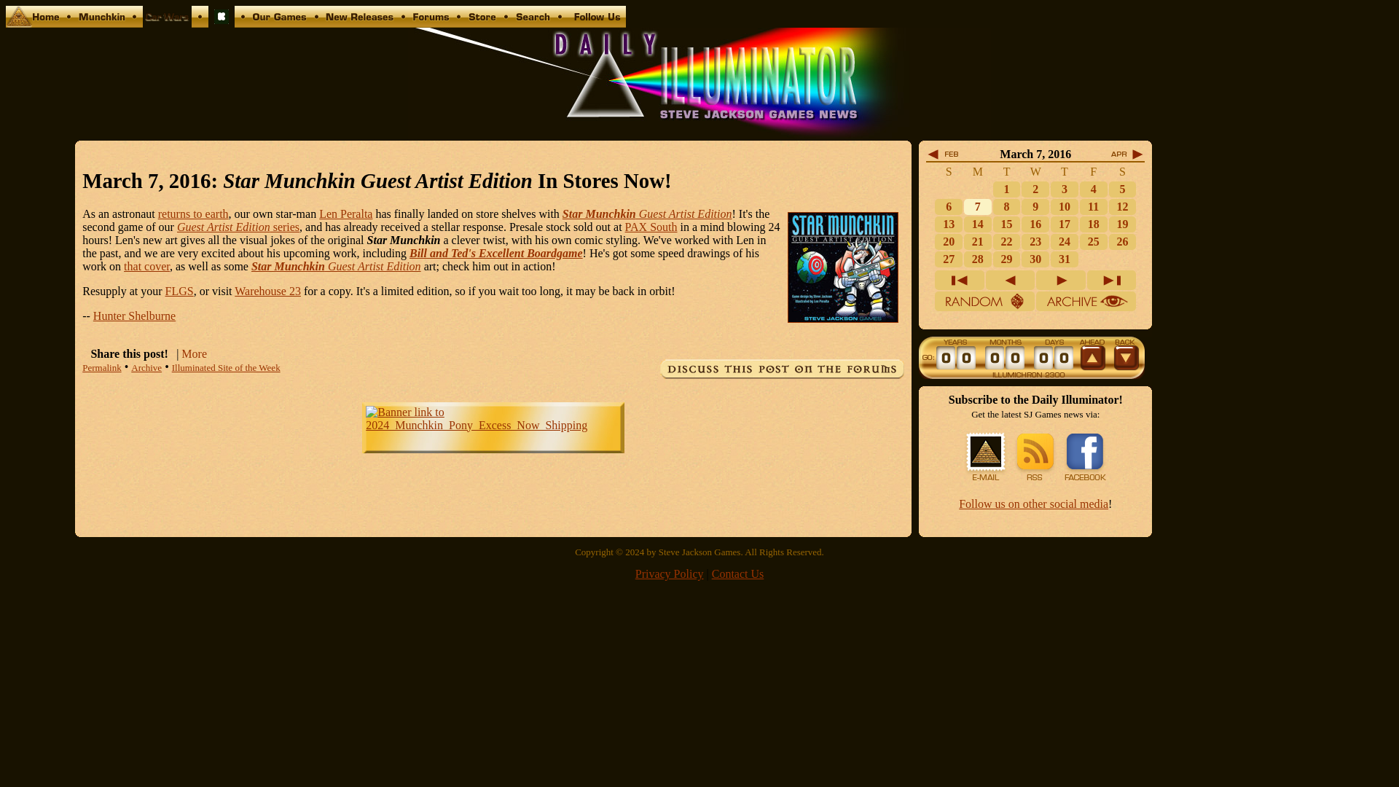 The width and height of the screenshot is (1399, 787). Describe the element at coordinates (651, 227) in the screenshot. I see `PAX South` at that location.